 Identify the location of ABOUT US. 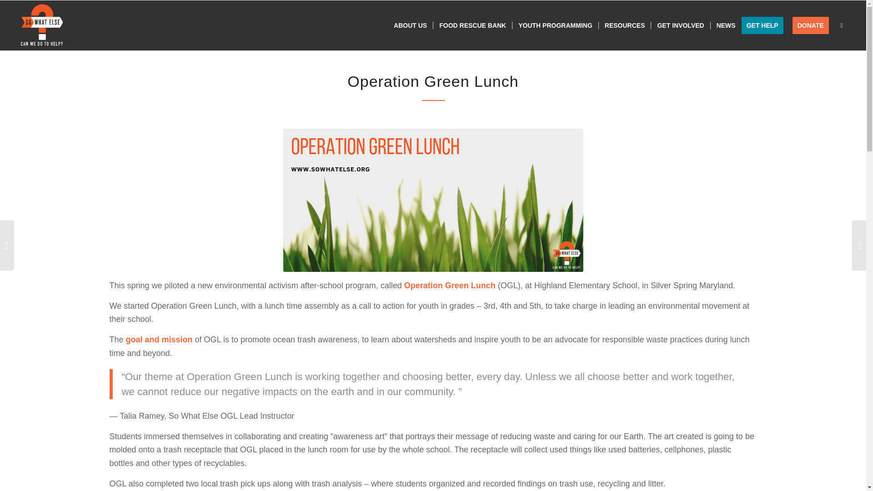
(410, 25).